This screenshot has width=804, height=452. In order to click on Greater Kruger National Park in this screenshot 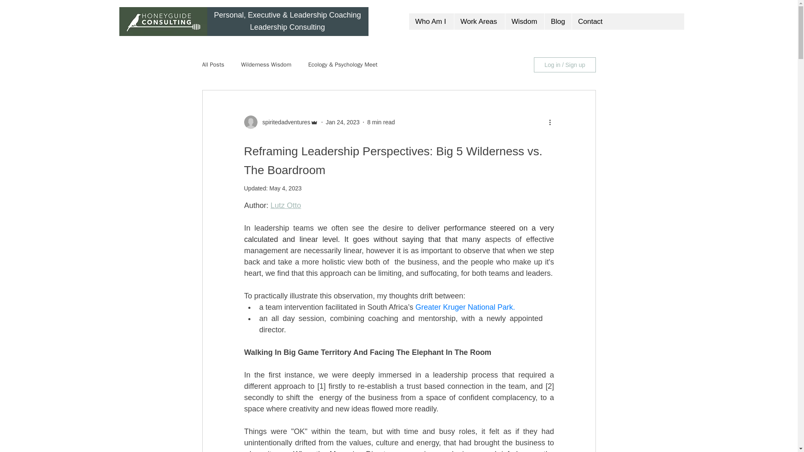, I will do `click(464, 307)`.